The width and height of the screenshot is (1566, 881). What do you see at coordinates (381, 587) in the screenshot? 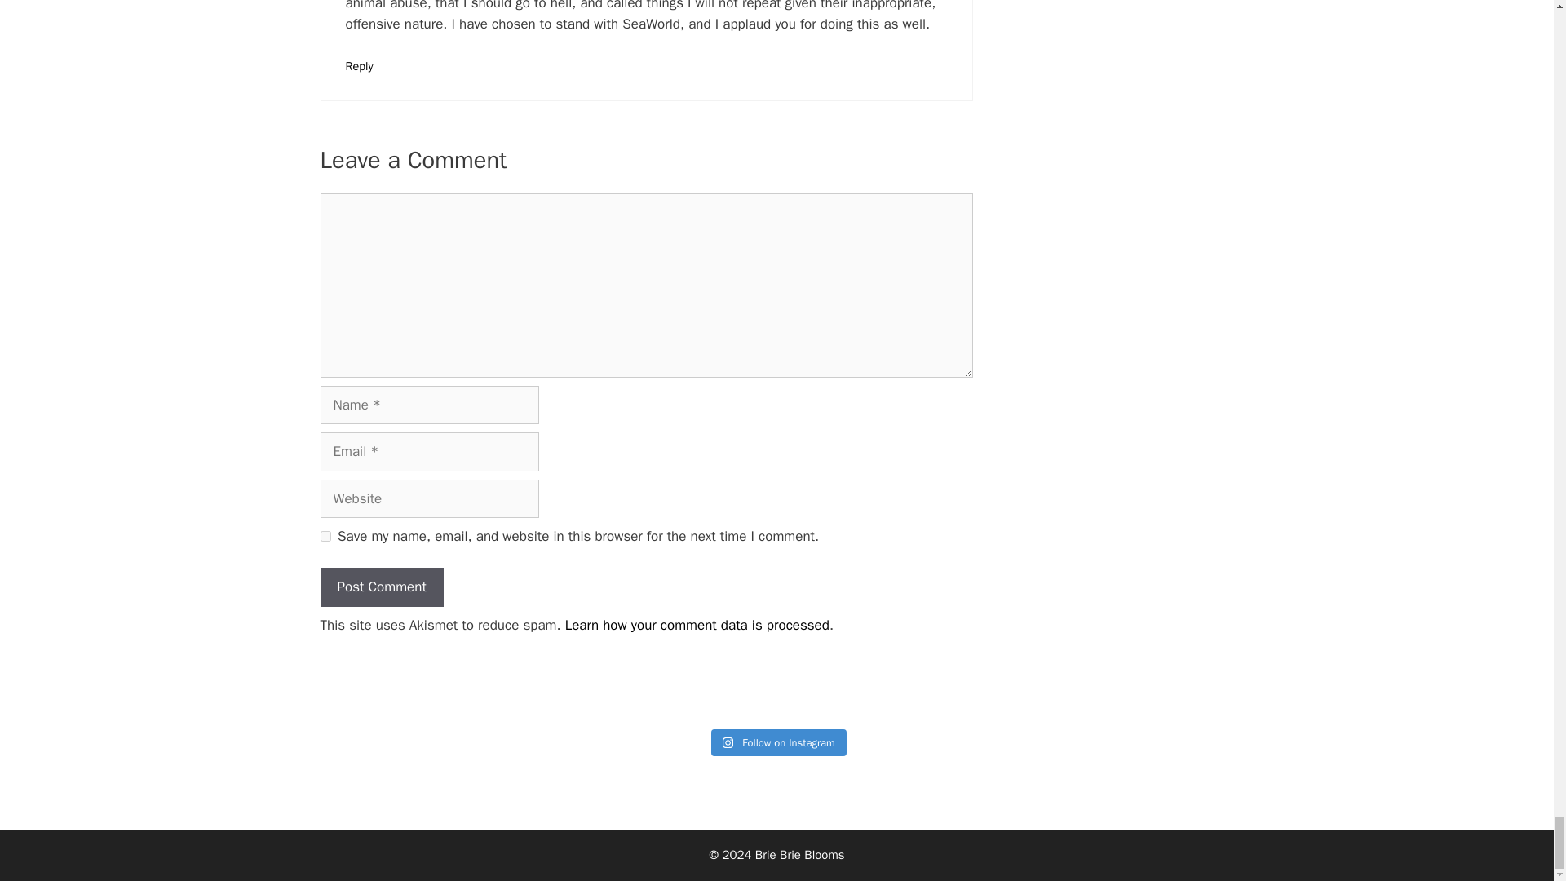
I see `Post Comment` at bounding box center [381, 587].